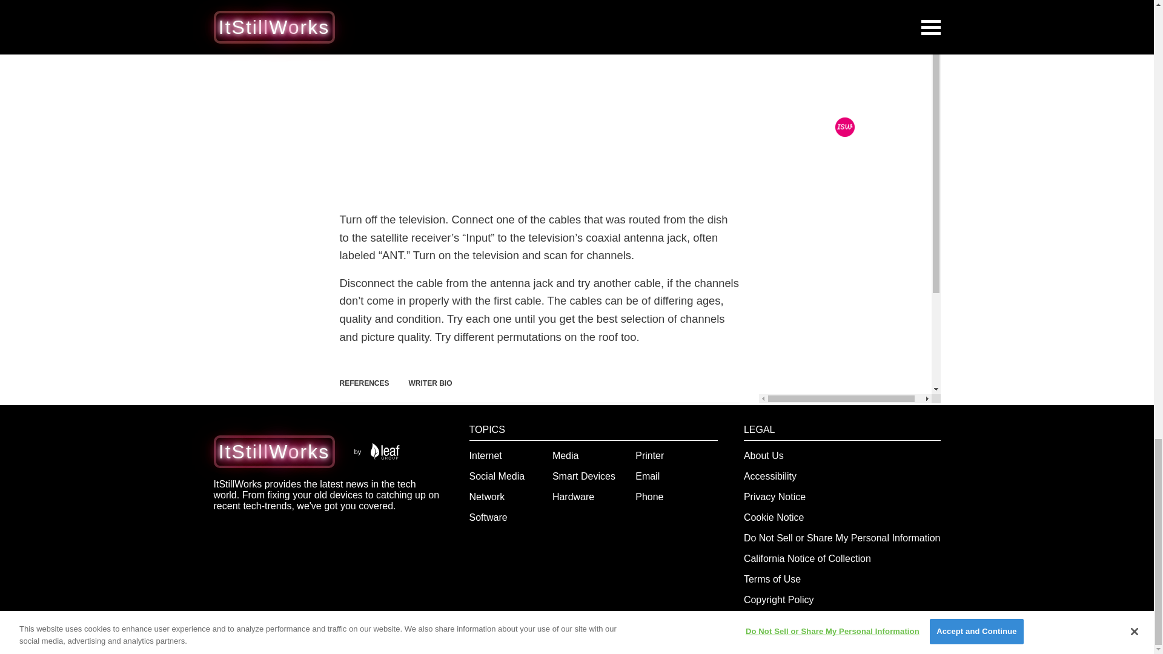 The height and width of the screenshot is (654, 1163). I want to click on Internet, so click(486, 455).